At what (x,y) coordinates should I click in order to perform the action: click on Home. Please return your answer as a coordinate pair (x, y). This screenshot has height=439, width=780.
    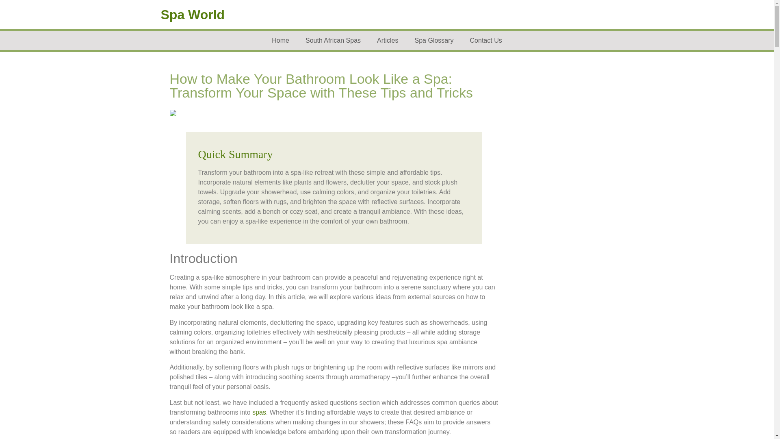
    Looking at the image, I should click on (280, 41).